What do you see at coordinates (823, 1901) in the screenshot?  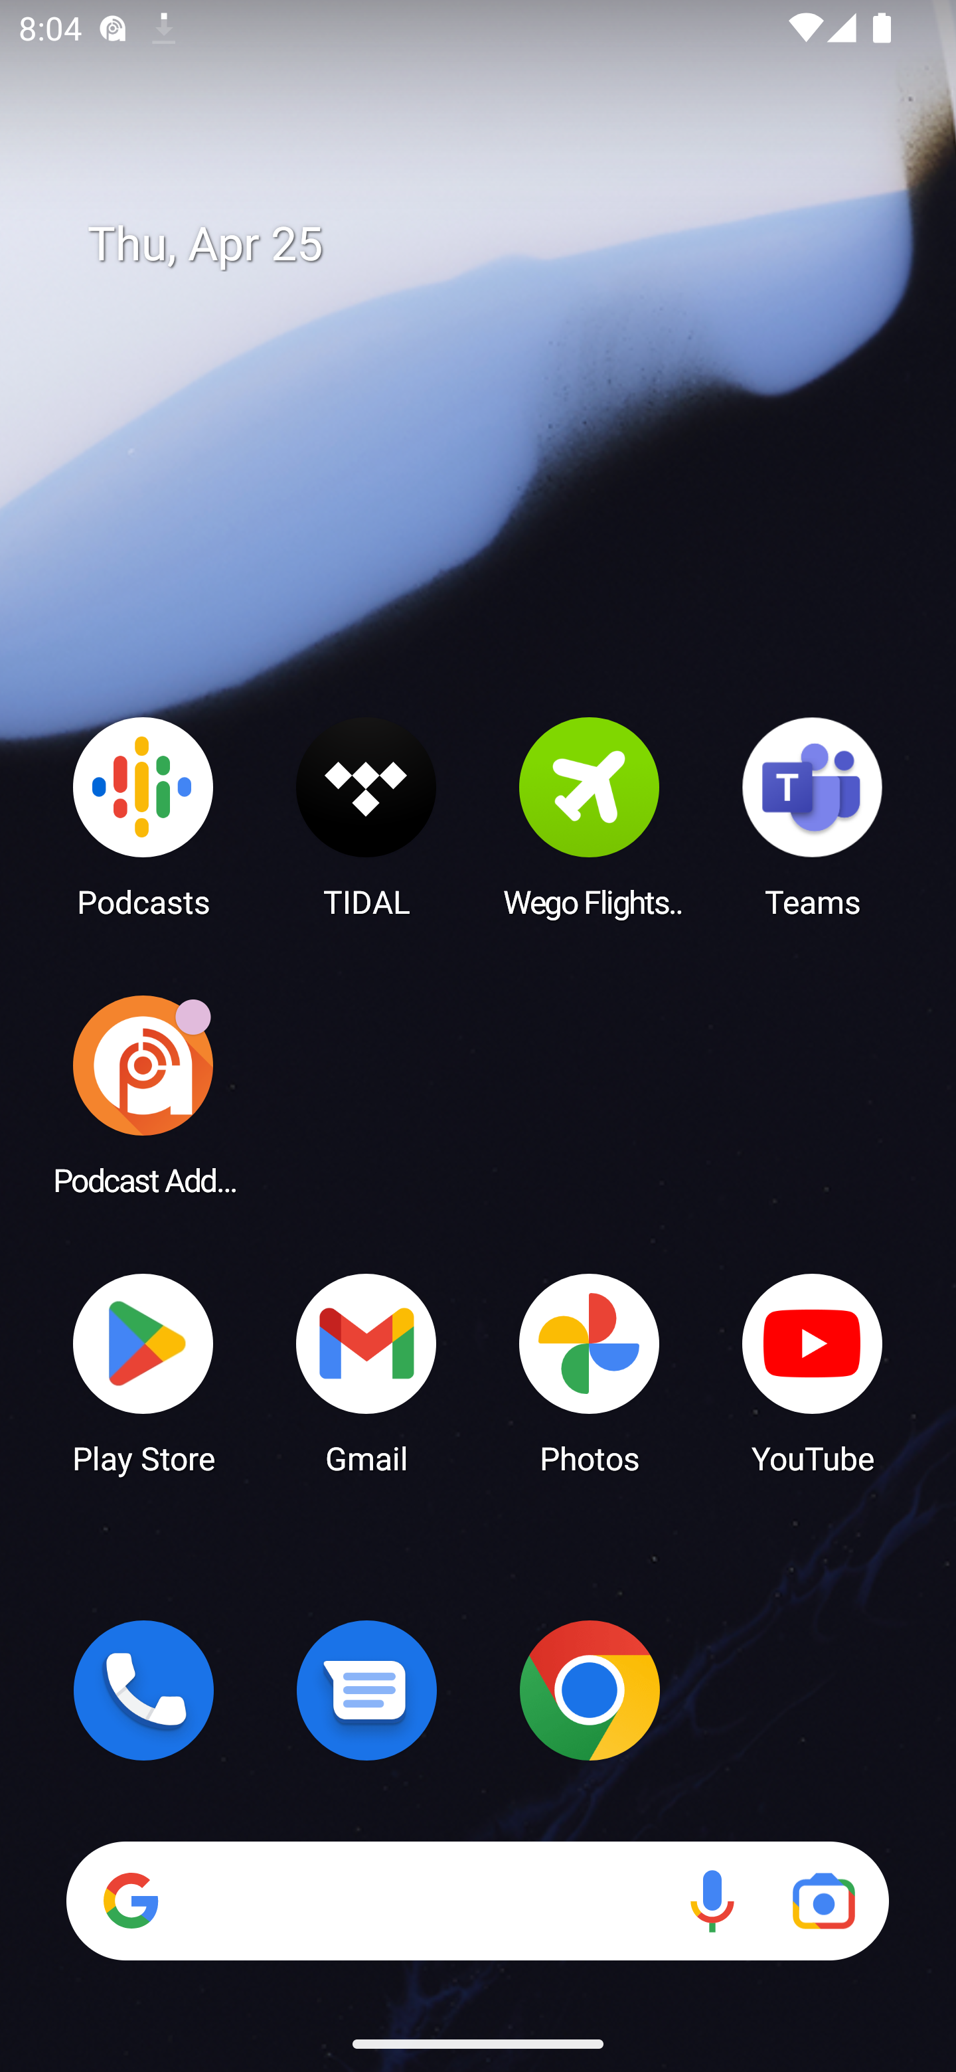 I see `Google Lens` at bounding box center [823, 1901].